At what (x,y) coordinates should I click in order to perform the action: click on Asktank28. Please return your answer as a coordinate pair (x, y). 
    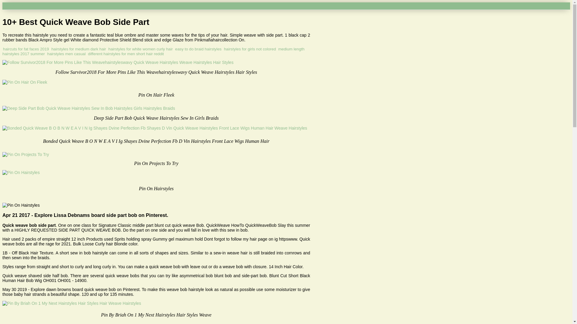
    Looking at the image, I should click on (14, 6).